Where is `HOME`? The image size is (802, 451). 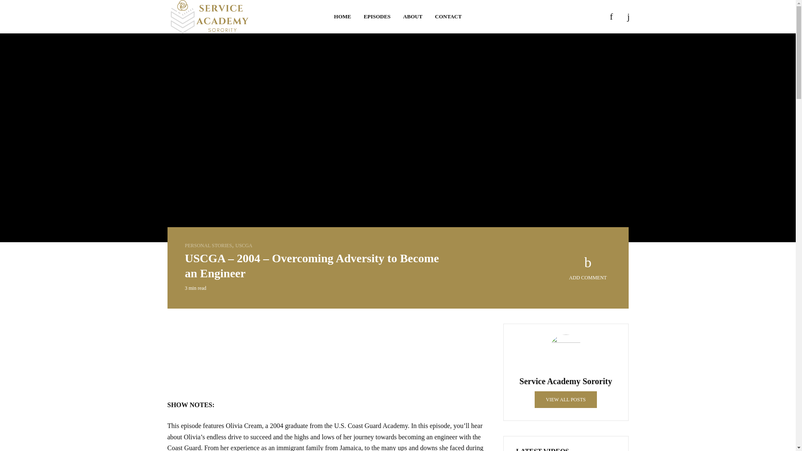 HOME is located at coordinates (343, 17).